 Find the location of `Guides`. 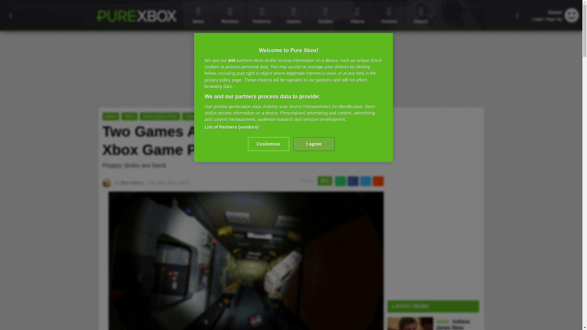

Guides is located at coordinates (326, 15).